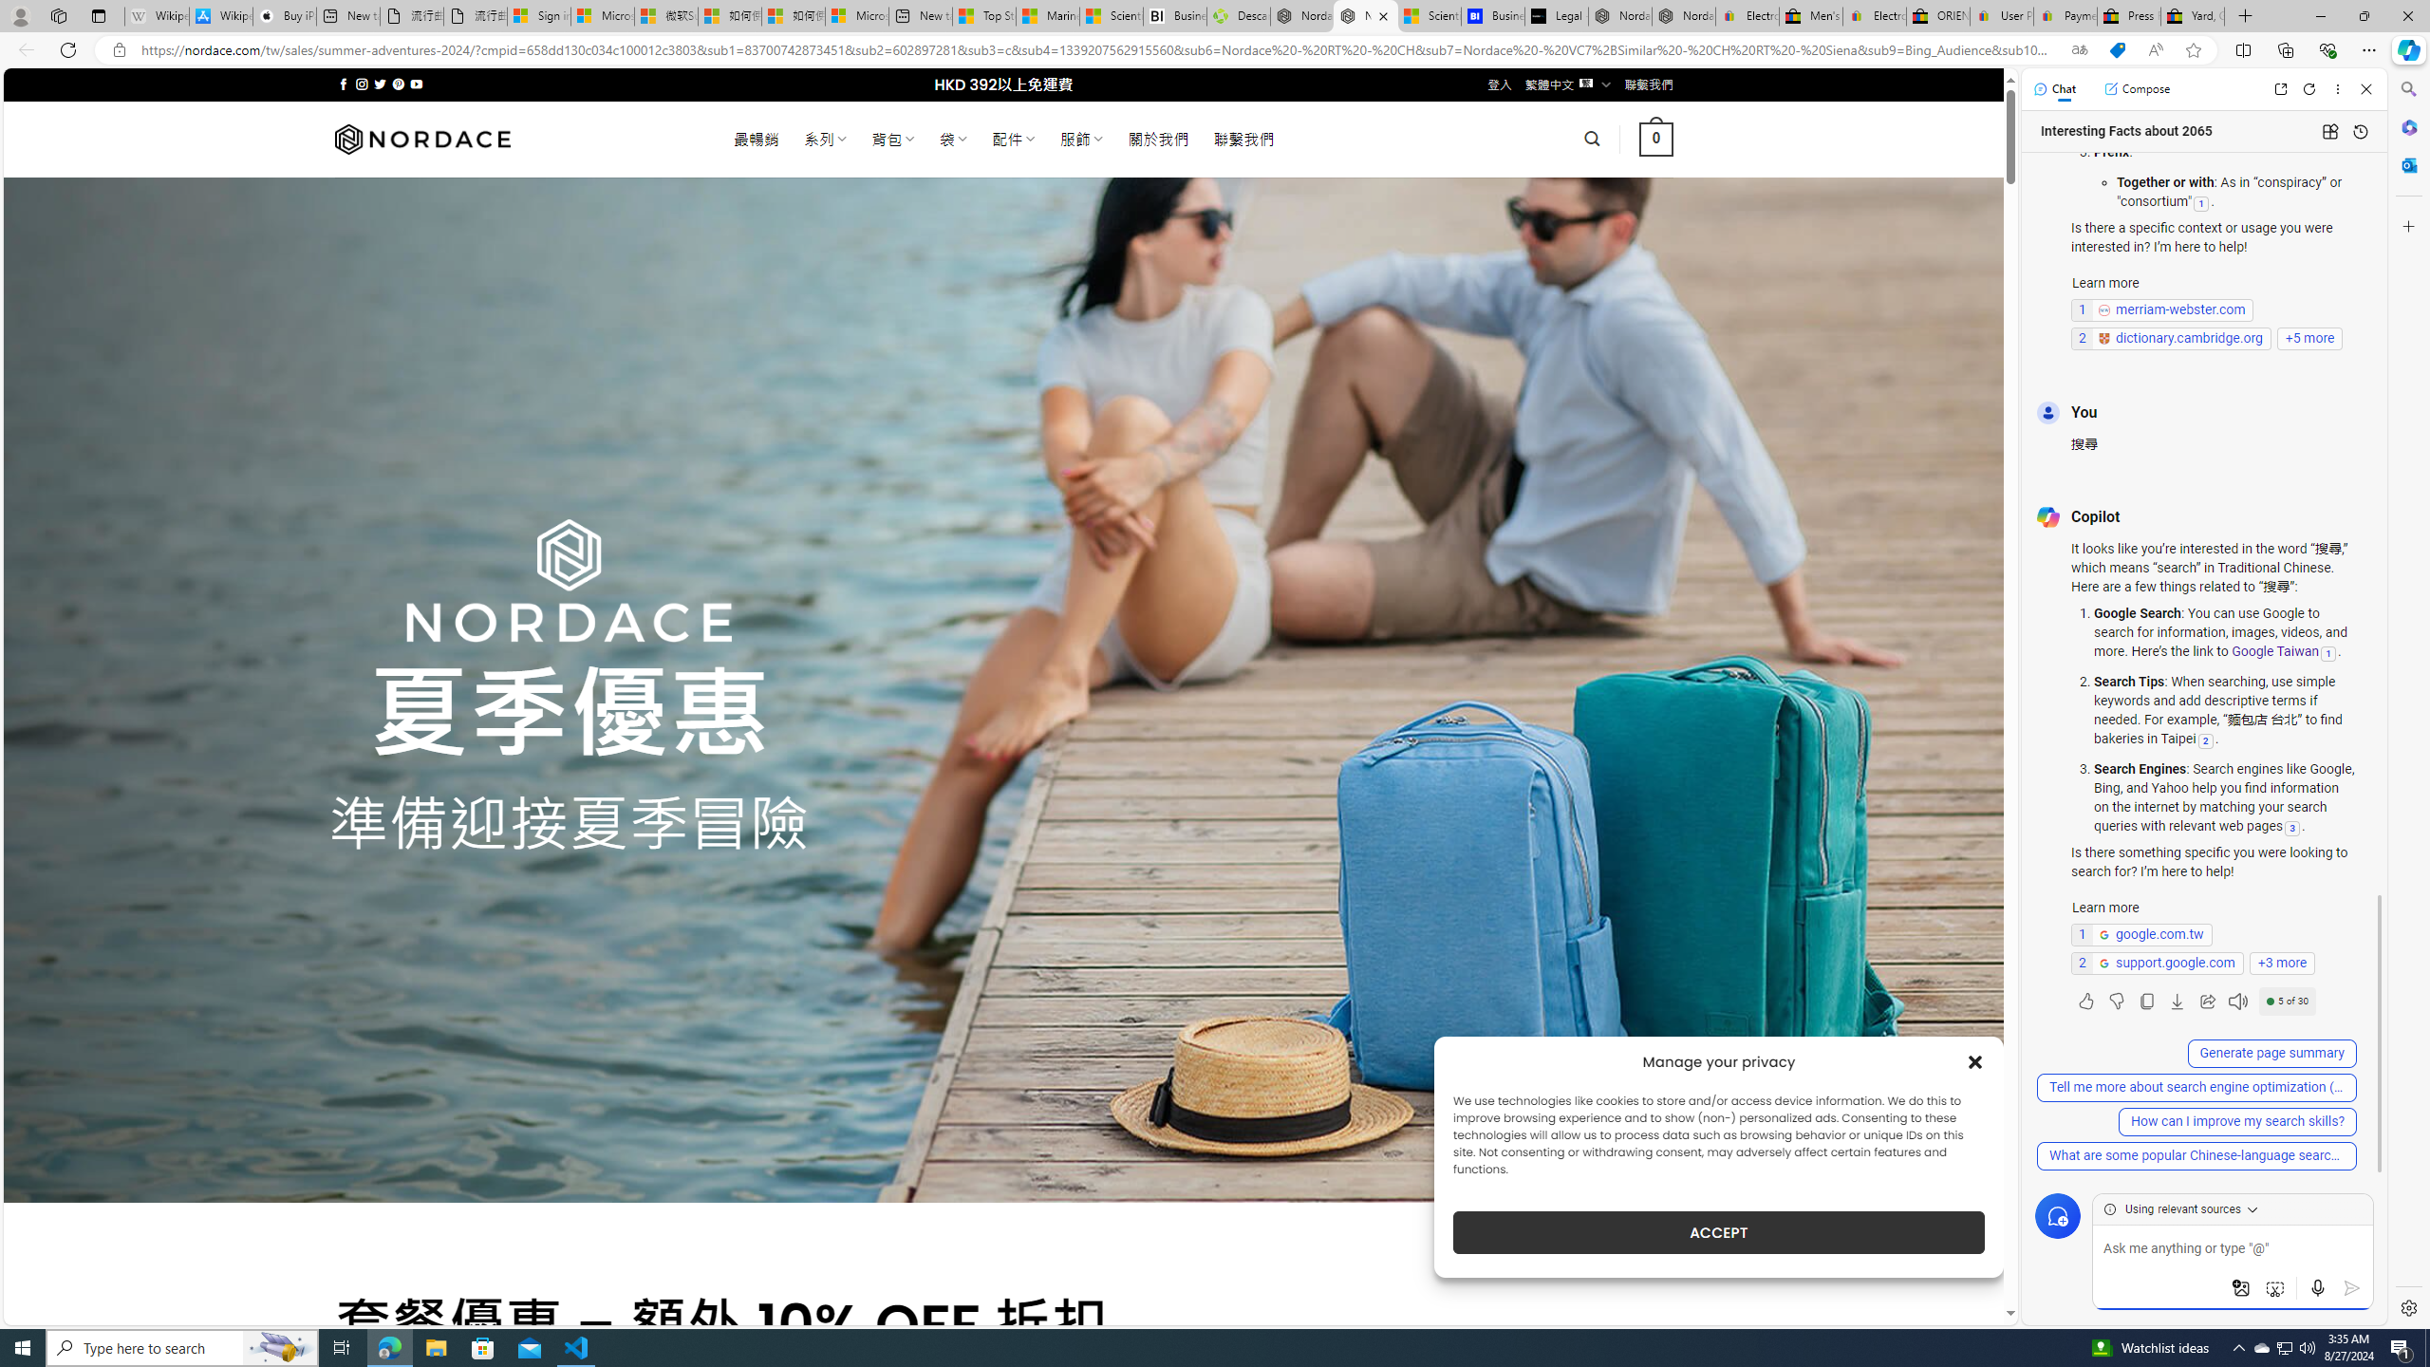 This screenshot has width=2430, height=1367. Describe the element at coordinates (416, 84) in the screenshot. I see `Follow on YouTube` at that location.